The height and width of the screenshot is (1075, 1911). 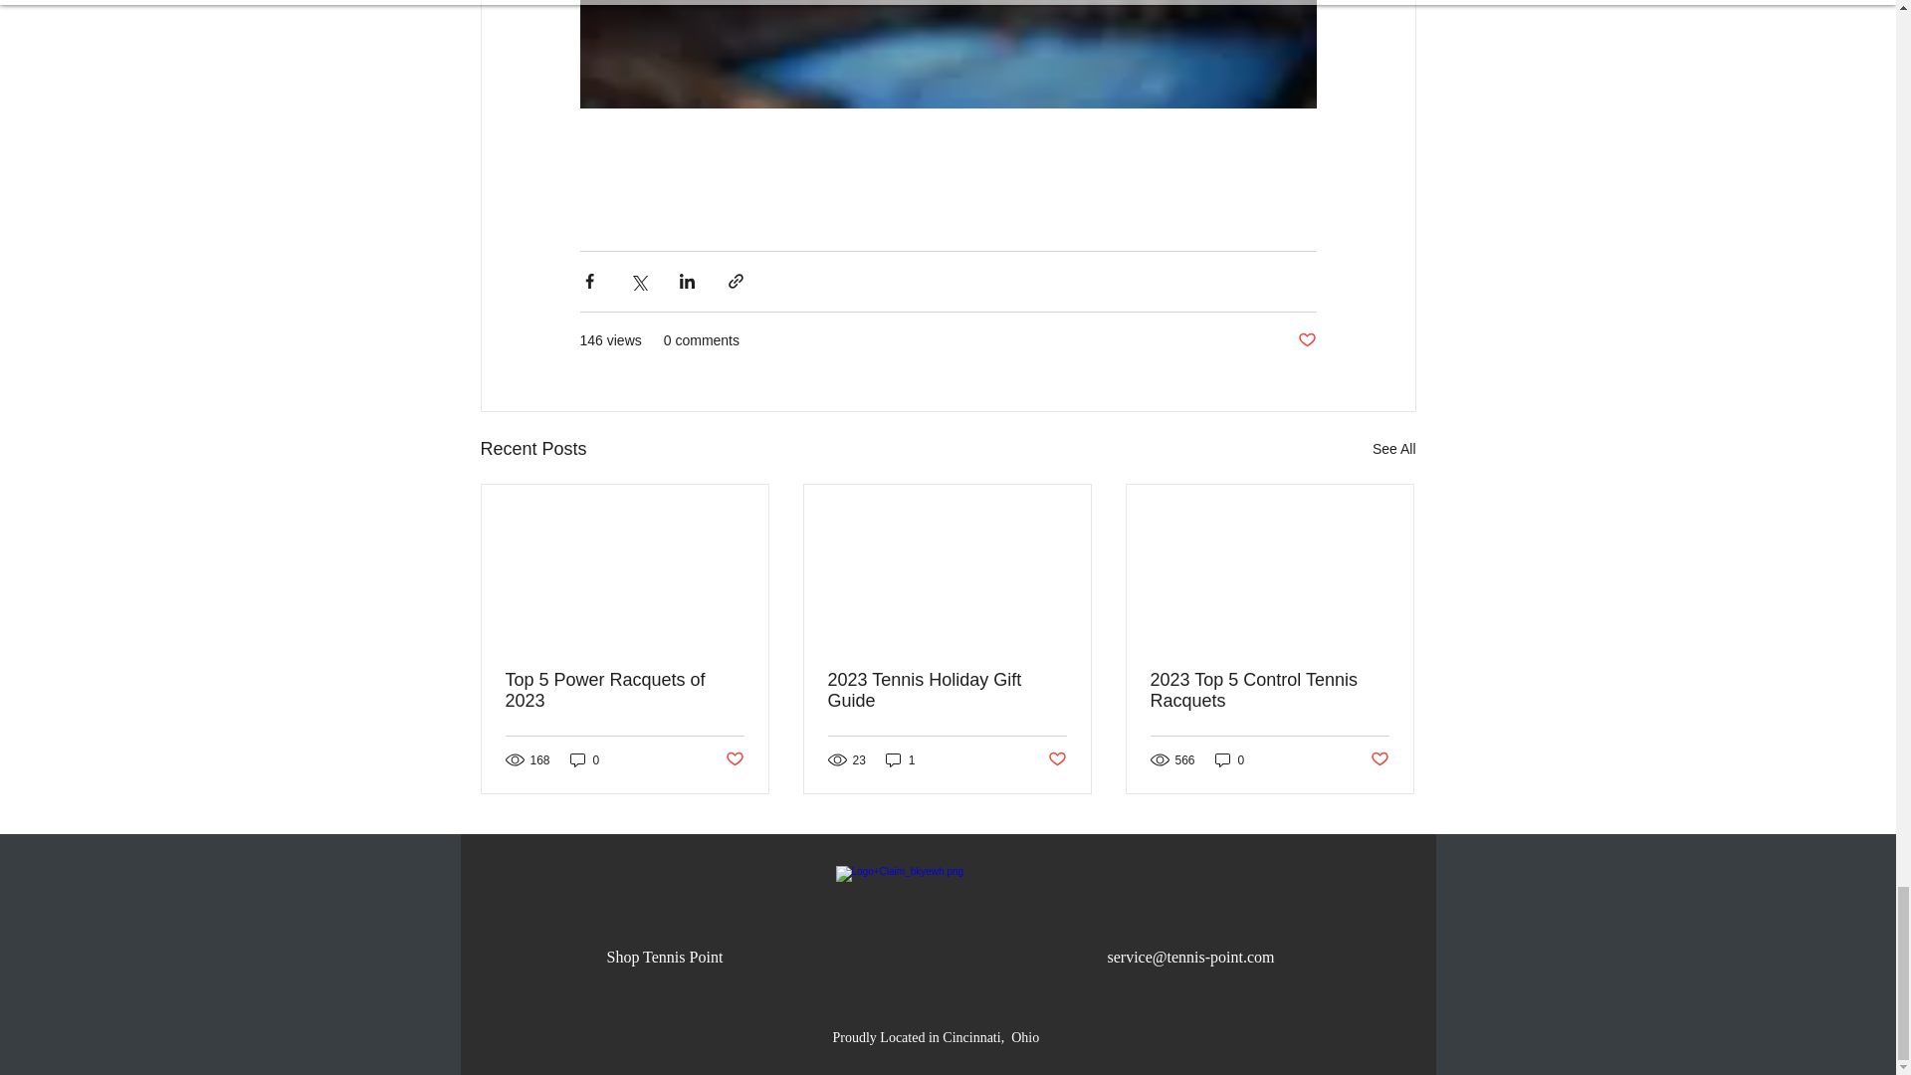 I want to click on 2023 Tennis Holiday Gift Guide, so click(x=947, y=690).